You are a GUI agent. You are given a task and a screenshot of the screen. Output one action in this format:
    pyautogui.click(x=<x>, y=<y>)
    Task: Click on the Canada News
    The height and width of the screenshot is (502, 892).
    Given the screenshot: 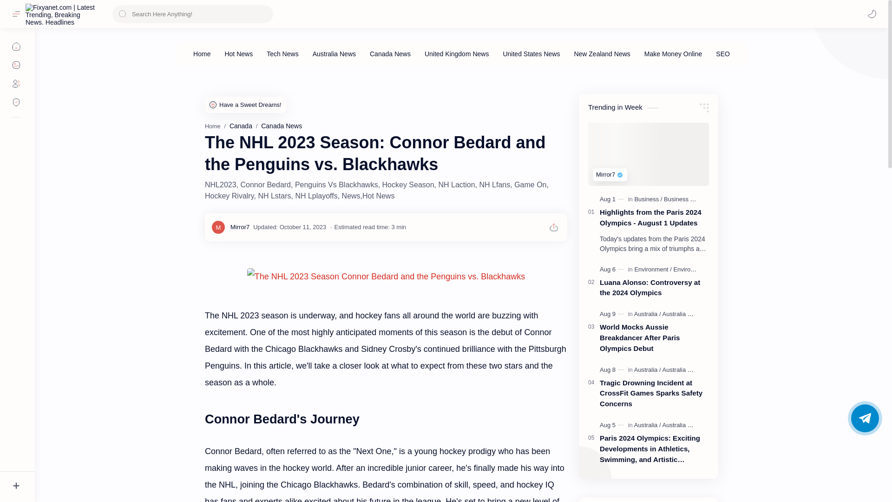 What is the action you would take?
    pyautogui.click(x=282, y=125)
    